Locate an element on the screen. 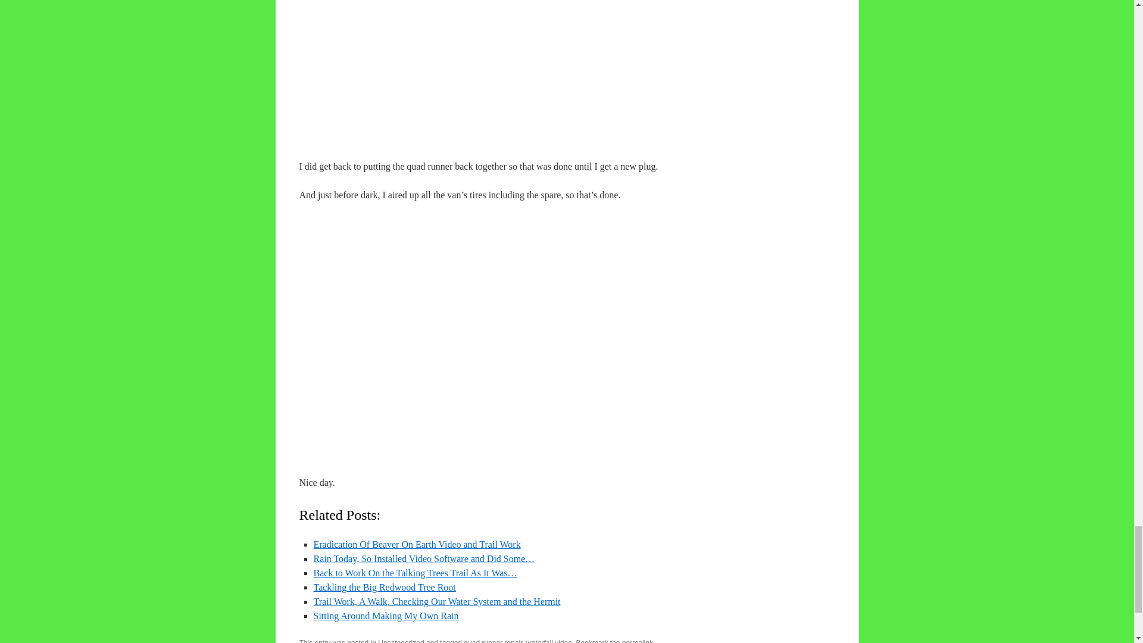 Image resolution: width=1143 pixels, height=643 pixels. waterfall video is located at coordinates (549, 641).